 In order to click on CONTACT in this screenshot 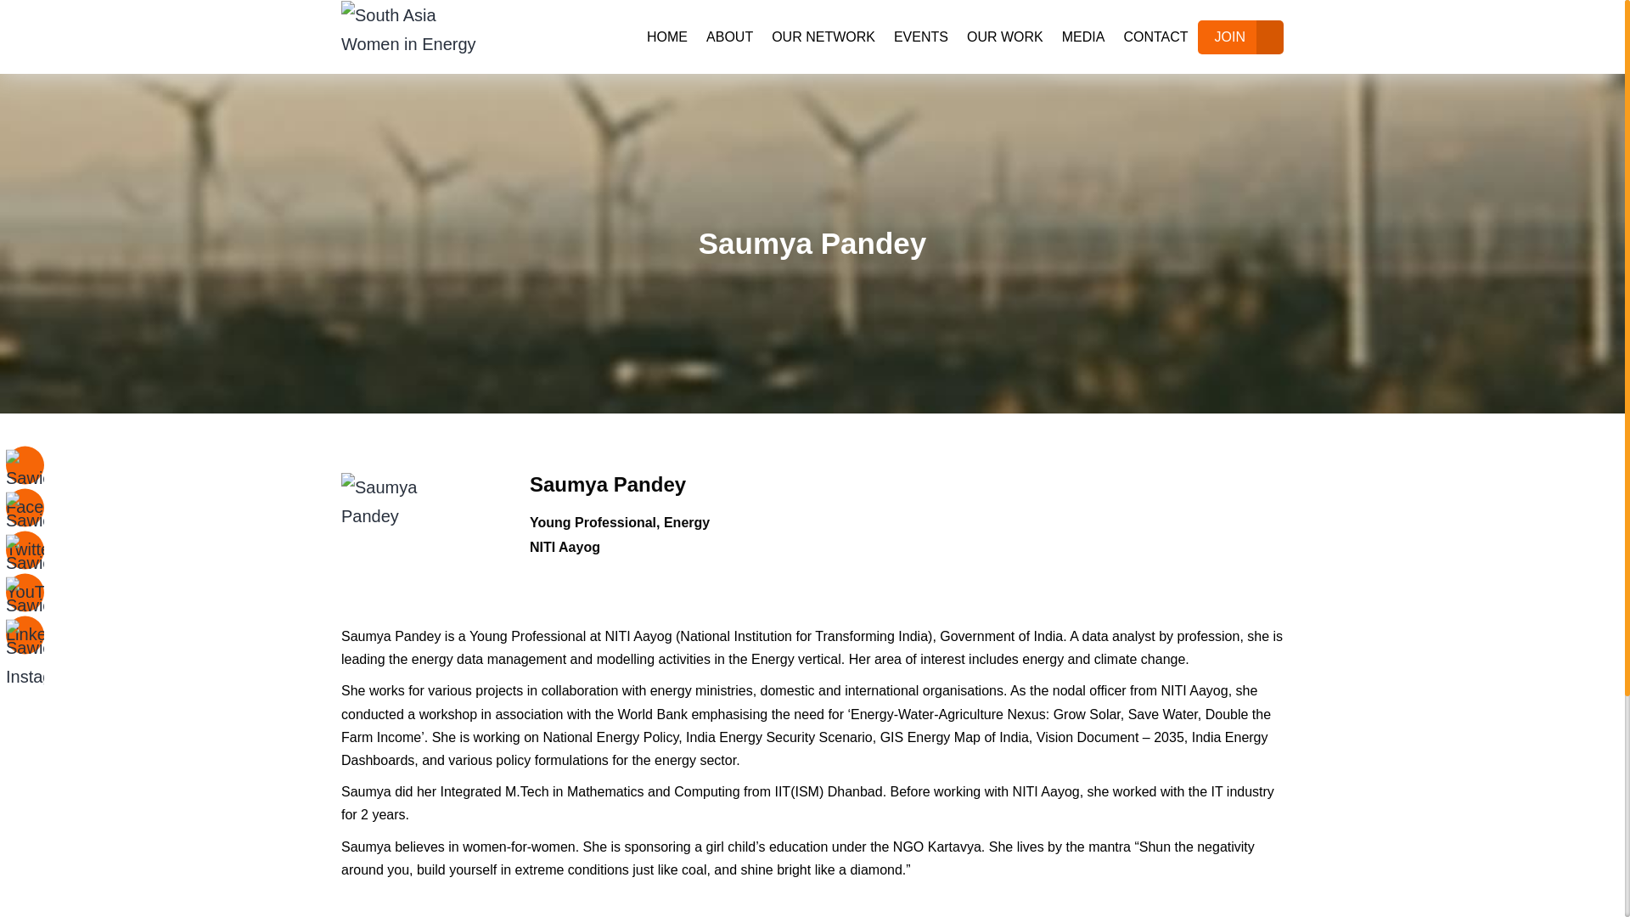, I will do `click(1155, 37)`.